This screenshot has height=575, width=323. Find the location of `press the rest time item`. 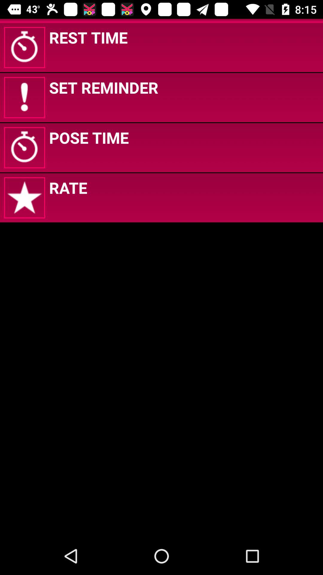

press the rest time item is located at coordinates (88, 37).